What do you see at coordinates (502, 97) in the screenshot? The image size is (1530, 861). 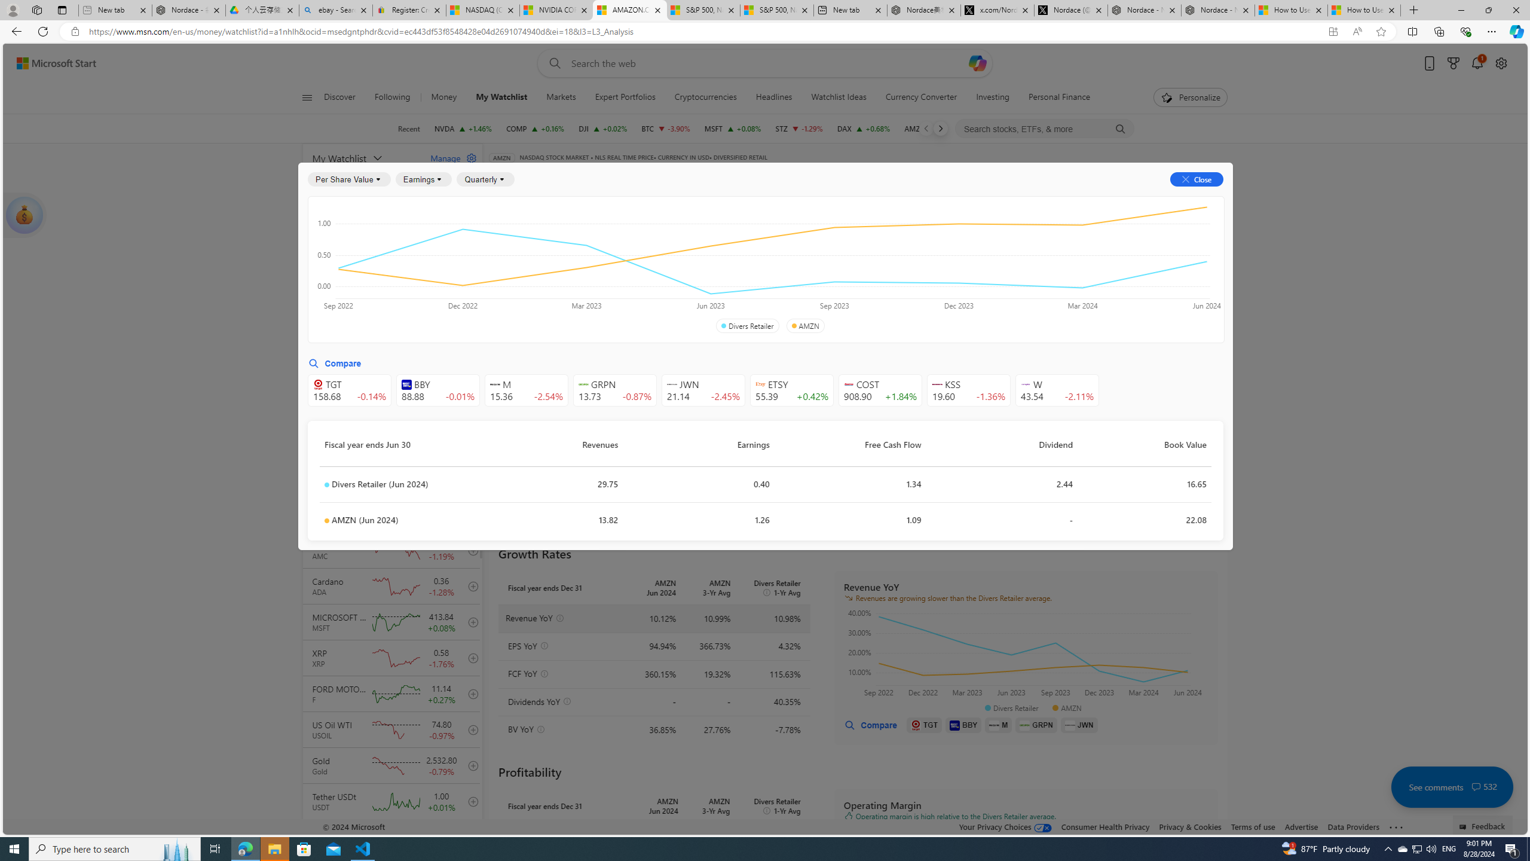 I see `My Watchlist` at bounding box center [502, 97].